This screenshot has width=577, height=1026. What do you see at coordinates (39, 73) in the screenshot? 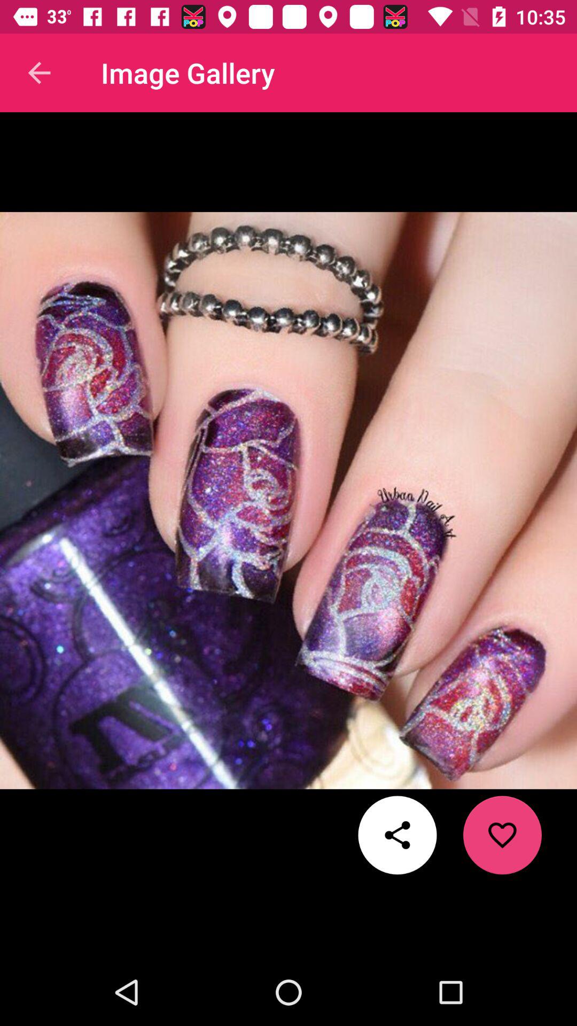
I see `click the icon to the left of image gallery item` at bounding box center [39, 73].